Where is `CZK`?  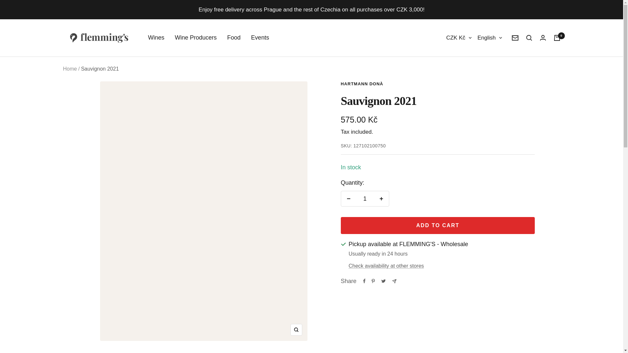 CZK is located at coordinates (456, 62).